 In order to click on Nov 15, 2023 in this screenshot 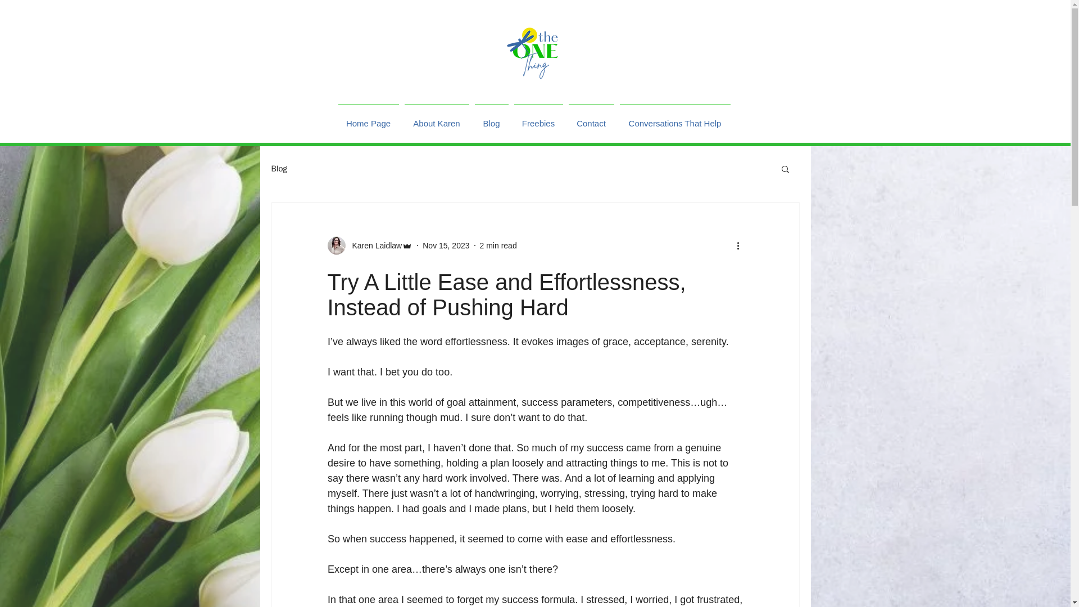, I will do `click(446, 244)`.